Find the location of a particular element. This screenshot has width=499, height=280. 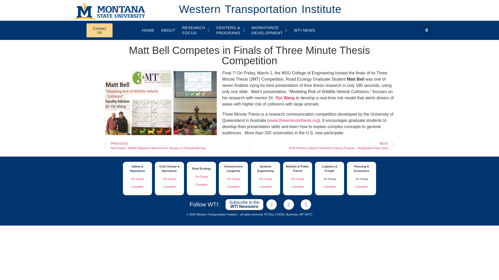

WTI NEWS is located at coordinates (99, 30).